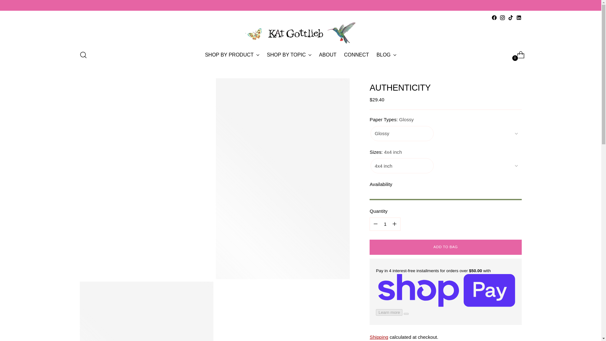  Describe the element at coordinates (518, 18) in the screenshot. I see `KatGottlieb on Tiktok` at that location.